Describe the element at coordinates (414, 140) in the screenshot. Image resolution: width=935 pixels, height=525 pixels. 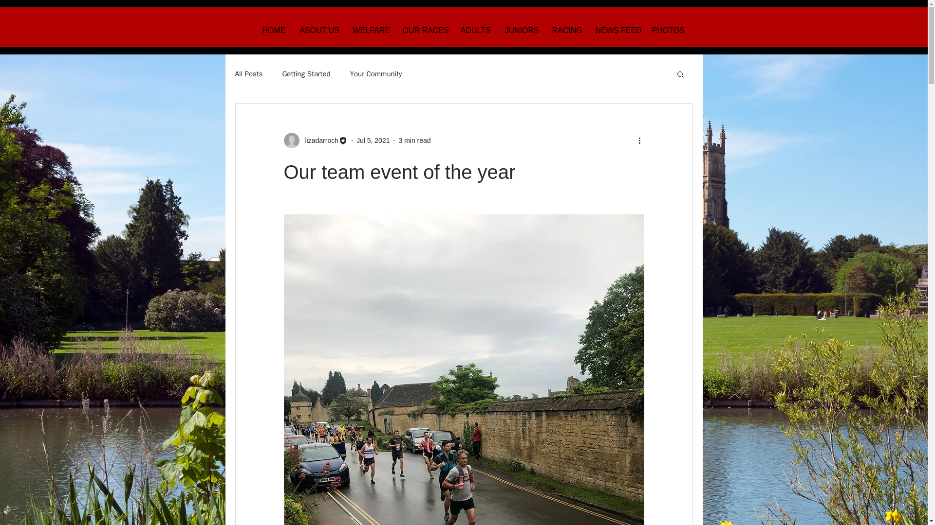
I see `3 min read` at that location.